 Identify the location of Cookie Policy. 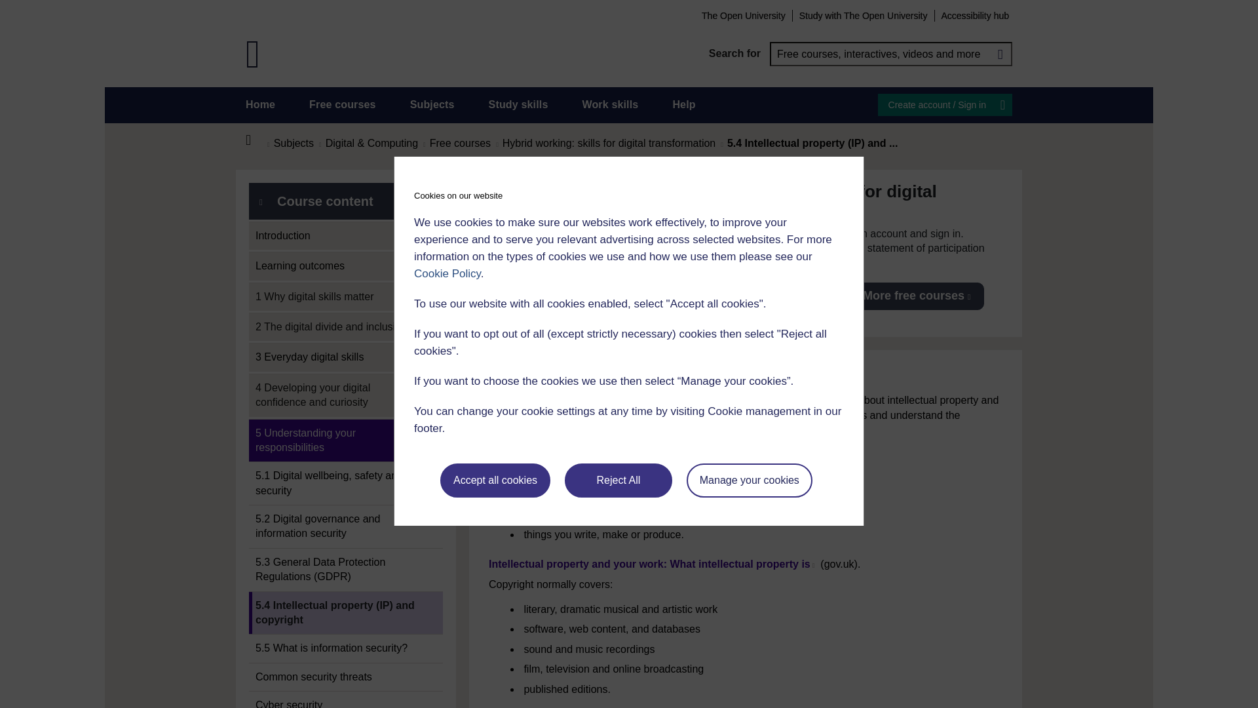
(447, 273).